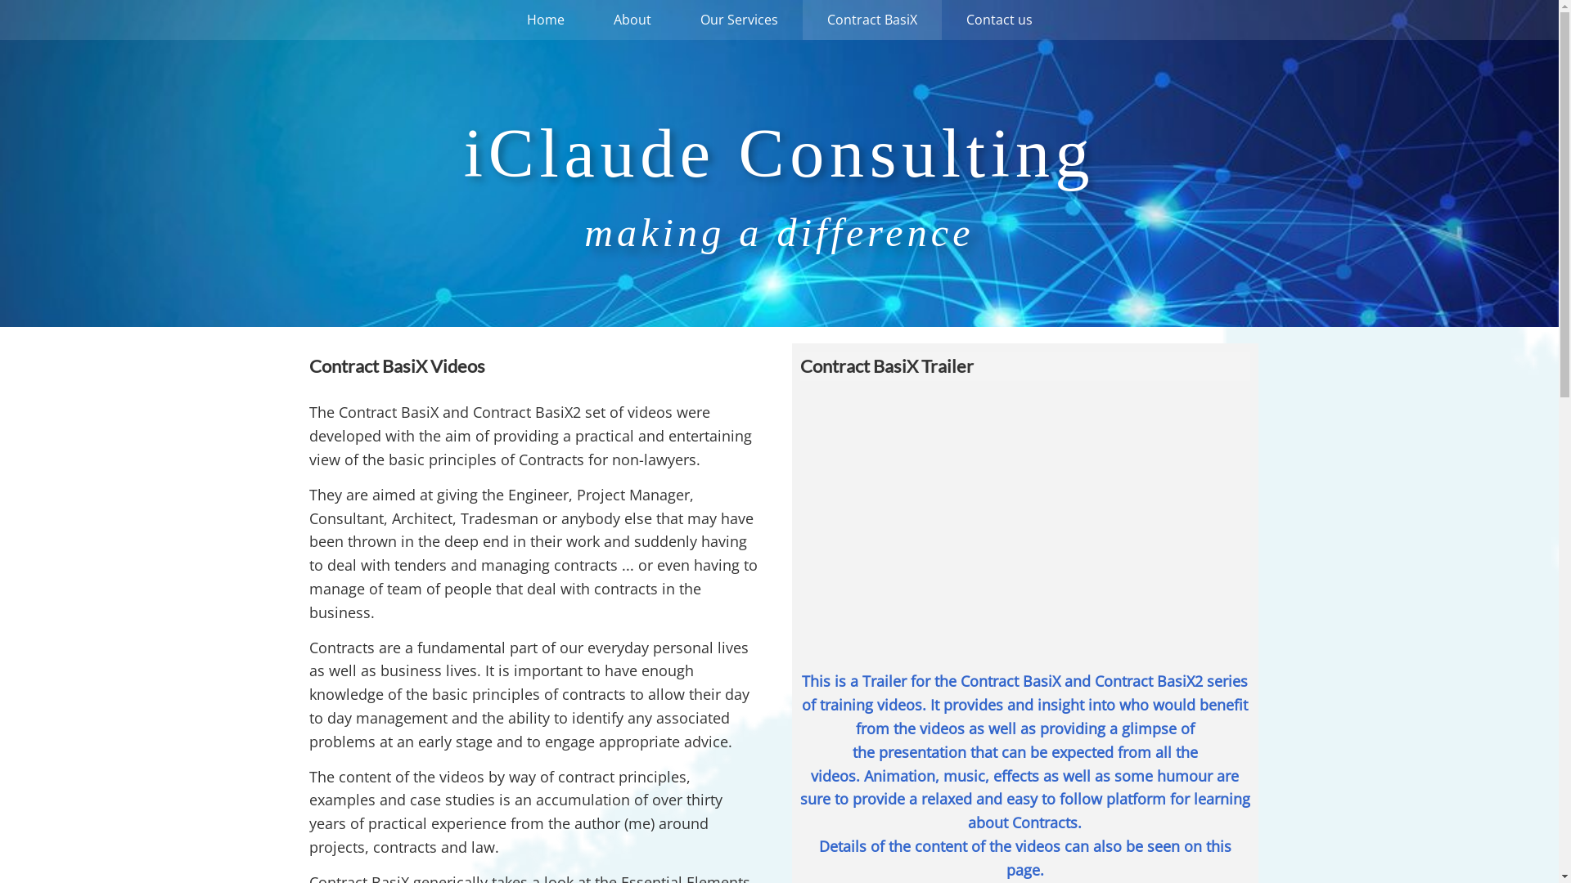 This screenshot has width=1571, height=883. Describe the element at coordinates (780, 154) in the screenshot. I see `iClaude Consulting` at that location.